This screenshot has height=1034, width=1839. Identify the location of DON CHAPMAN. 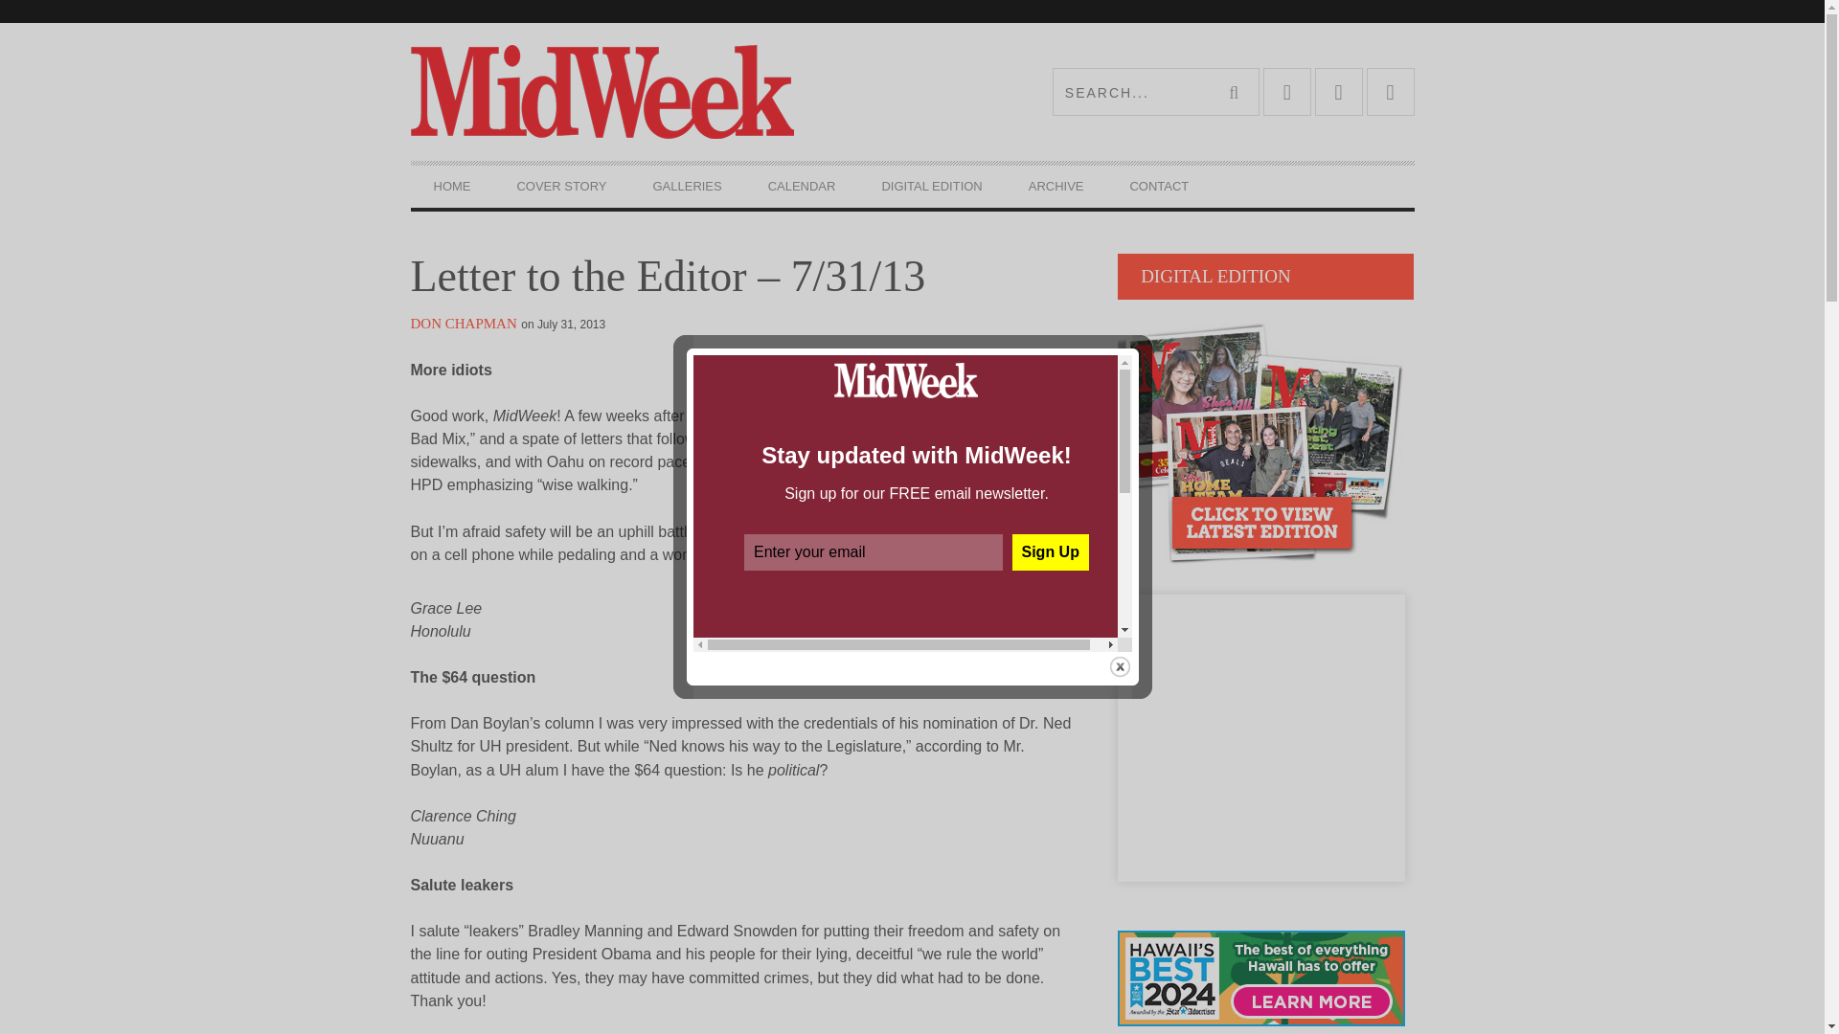
(464, 324).